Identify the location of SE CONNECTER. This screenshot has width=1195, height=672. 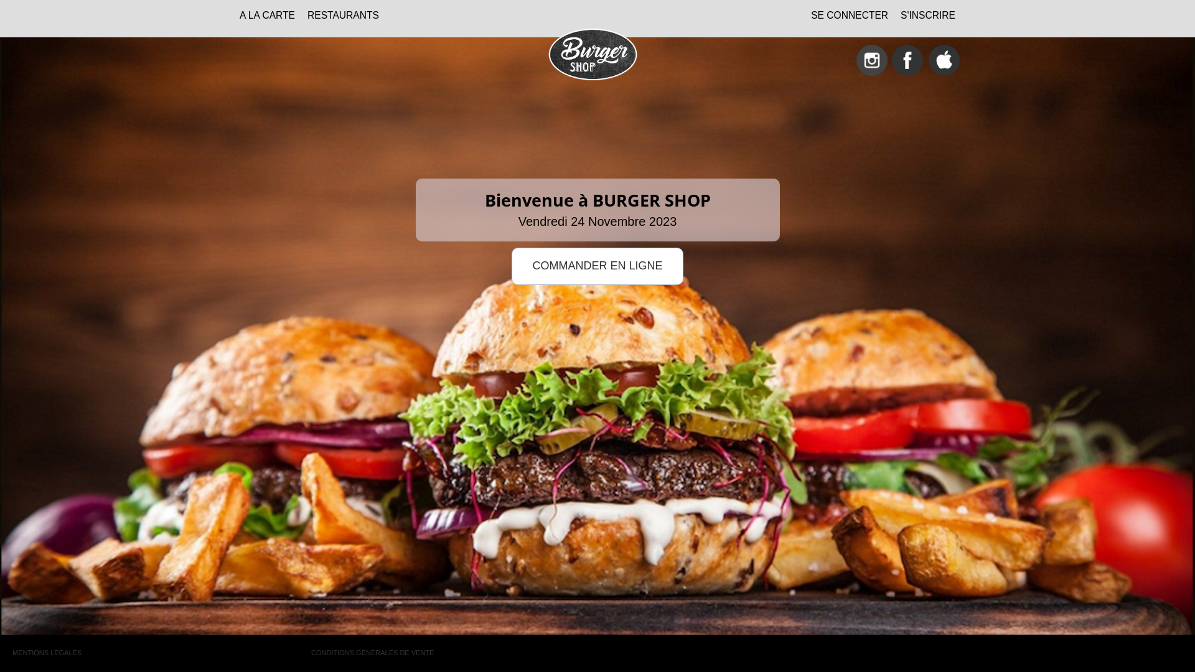
(850, 18).